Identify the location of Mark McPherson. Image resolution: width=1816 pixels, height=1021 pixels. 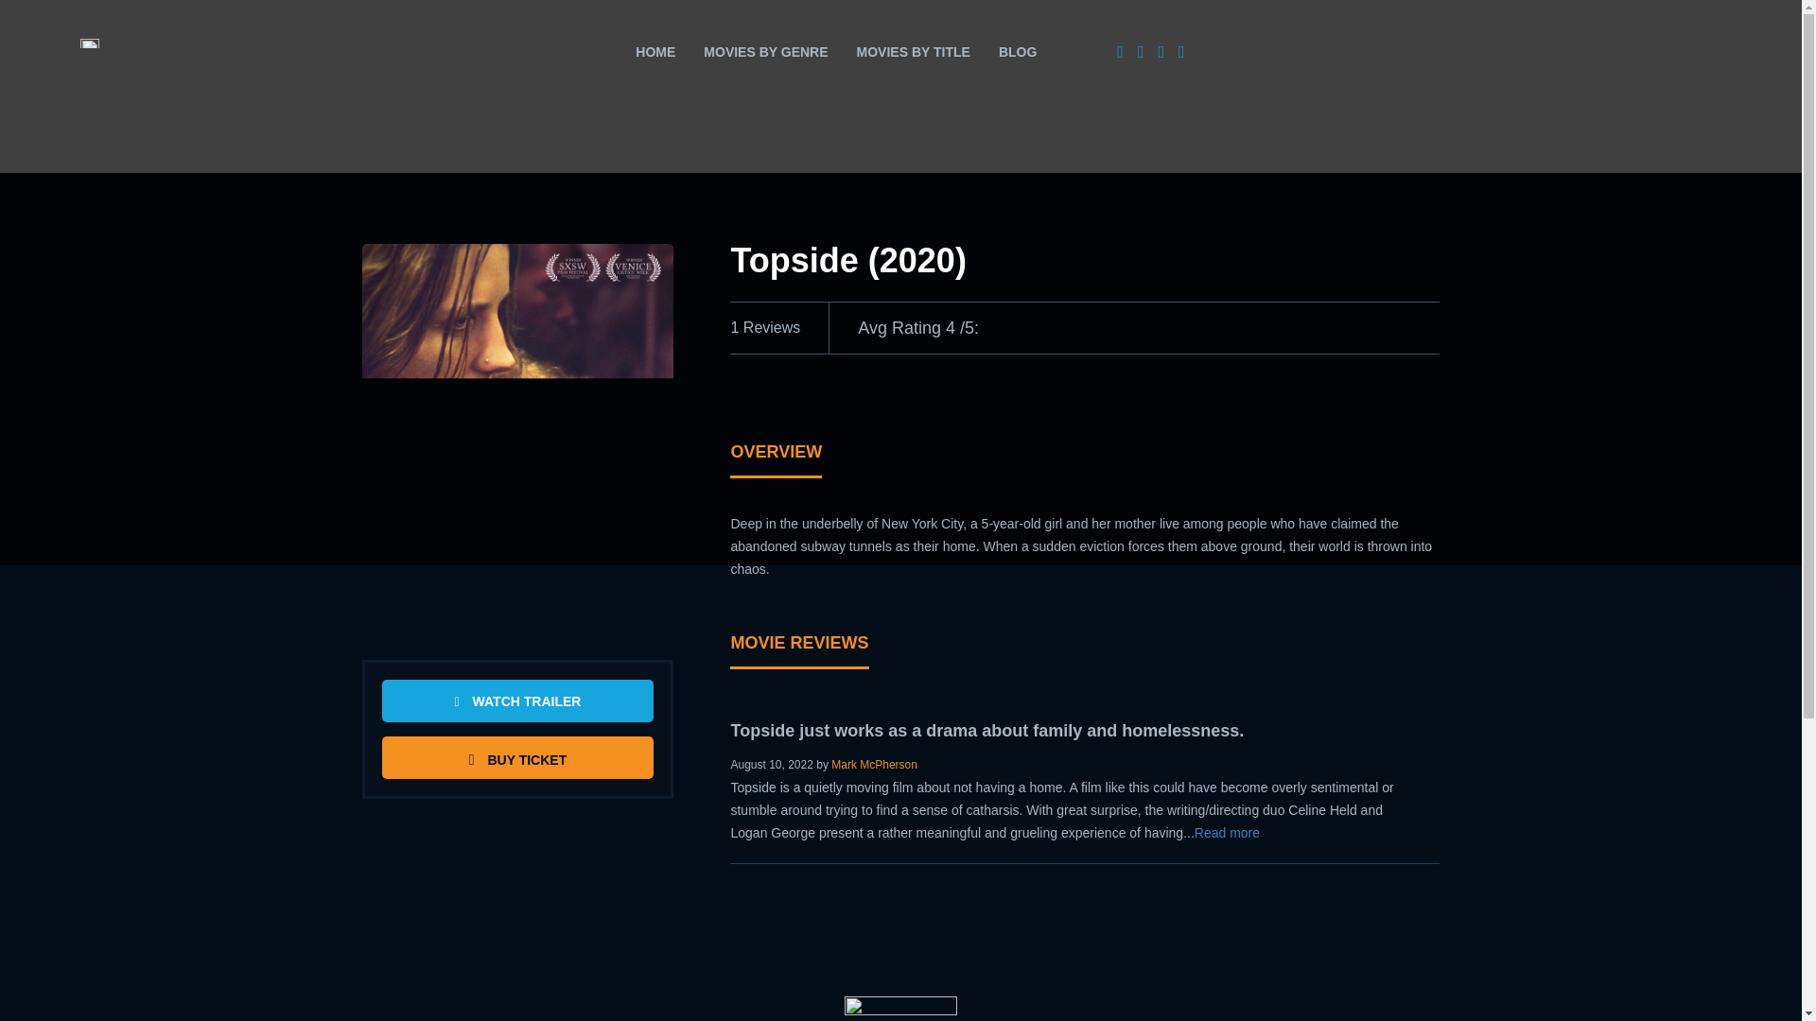
(874, 765).